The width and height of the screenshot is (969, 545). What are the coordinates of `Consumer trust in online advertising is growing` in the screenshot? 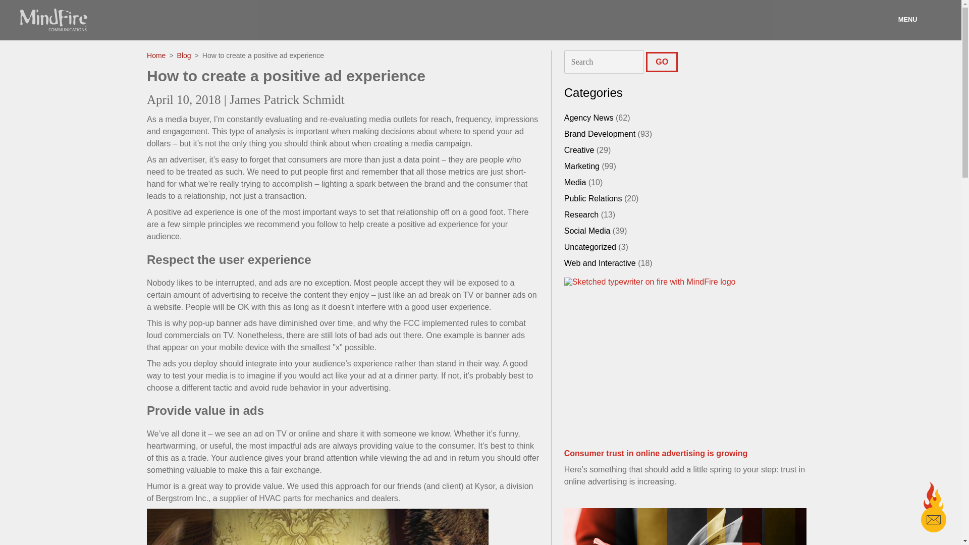 It's located at (685, 368).